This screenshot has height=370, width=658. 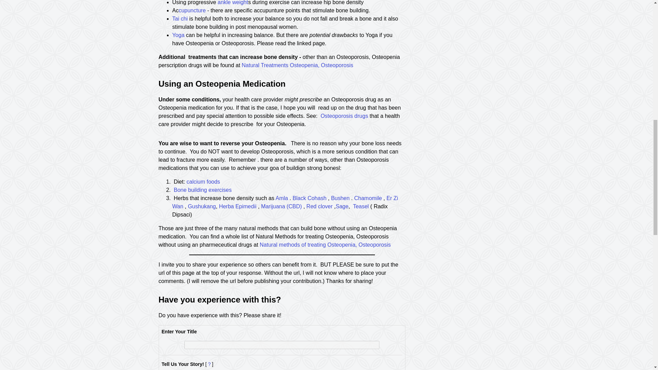 I want to click on Red clover , so click(x=320, y=206).